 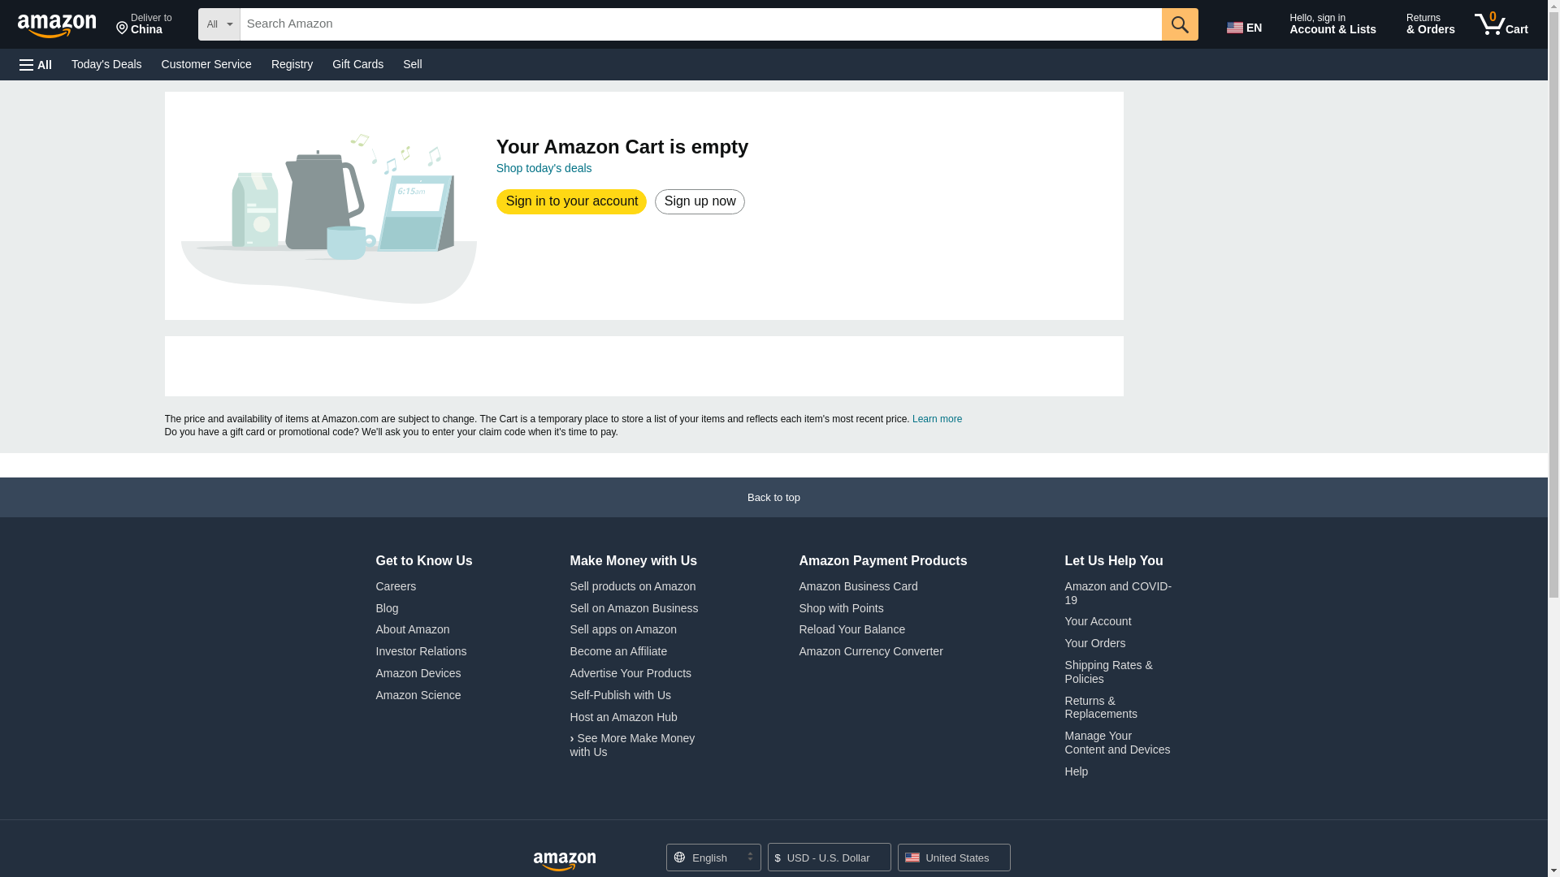 I want to click on Sign up now, so click(x=621, y=695).